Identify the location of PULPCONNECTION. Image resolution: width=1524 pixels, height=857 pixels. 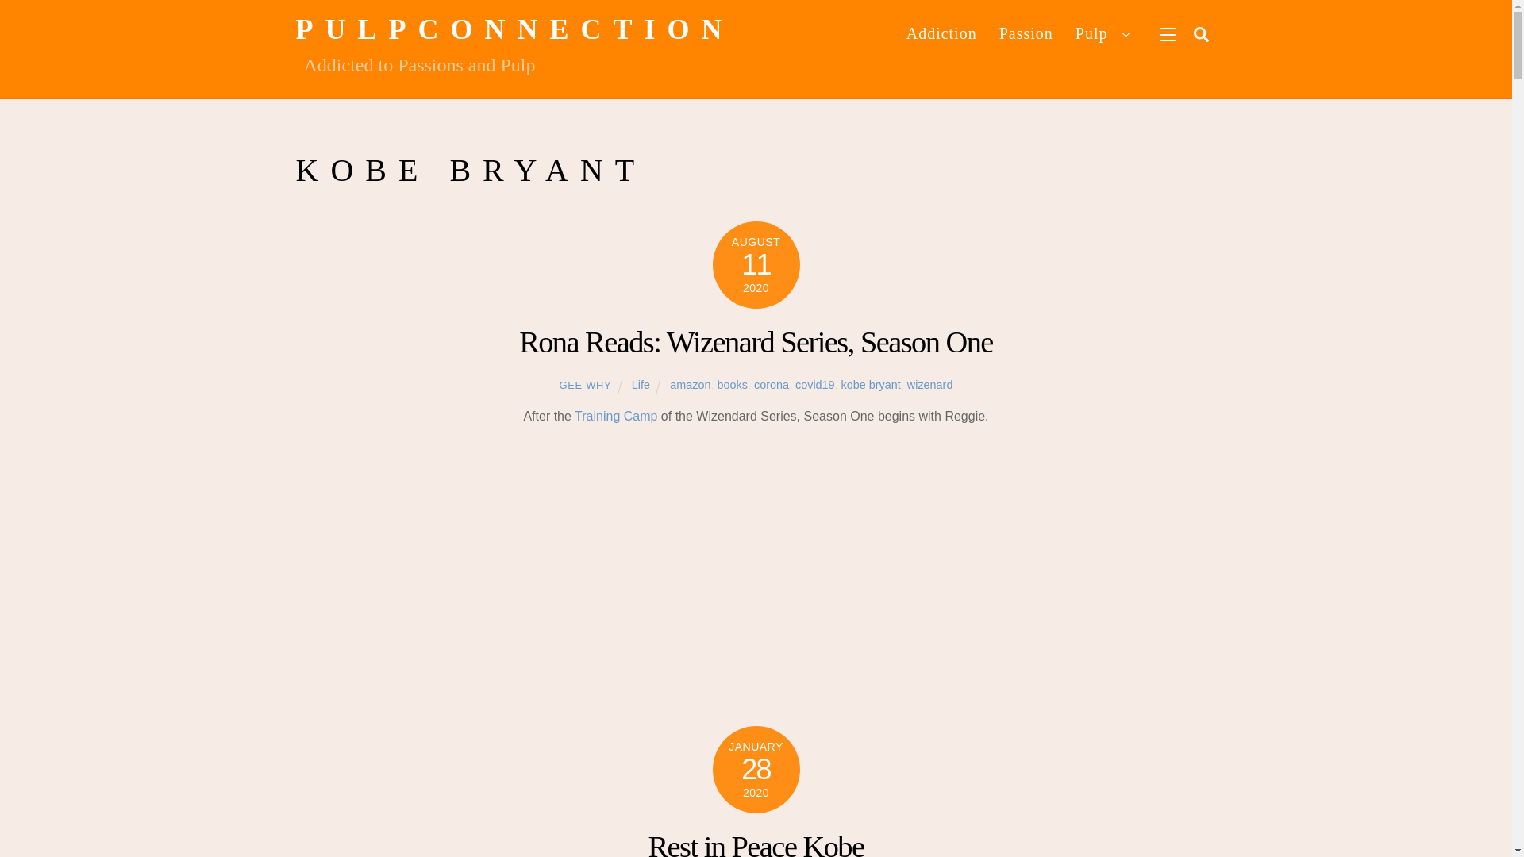
(514, 29).